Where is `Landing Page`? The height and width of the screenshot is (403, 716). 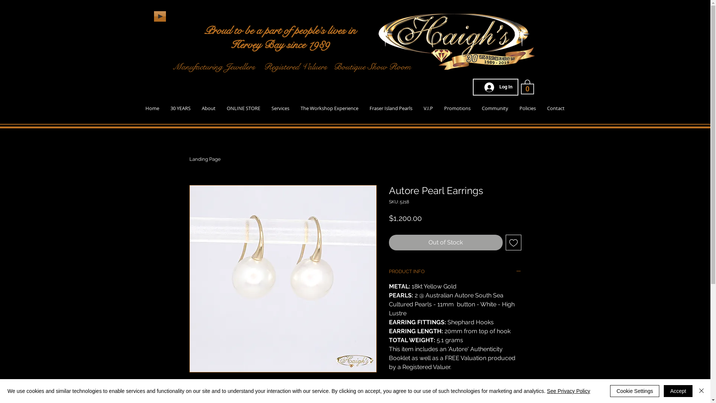
Landing Page is located at coordinates (205, 159).